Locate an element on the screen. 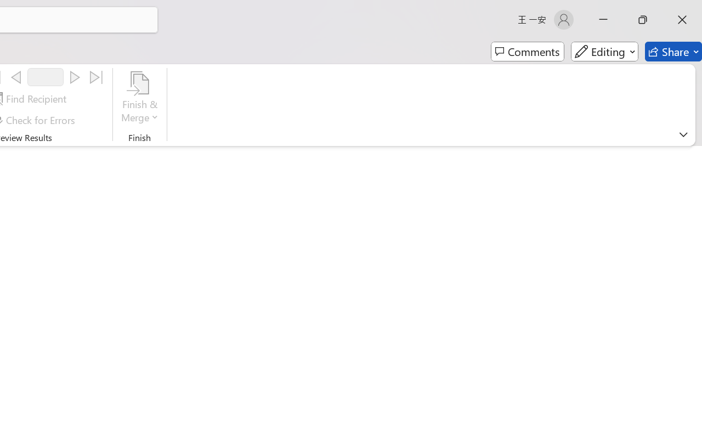 The height and width of the screenshot is (439, 702). Ribbon Display Options is located at coordinates (683, 134).